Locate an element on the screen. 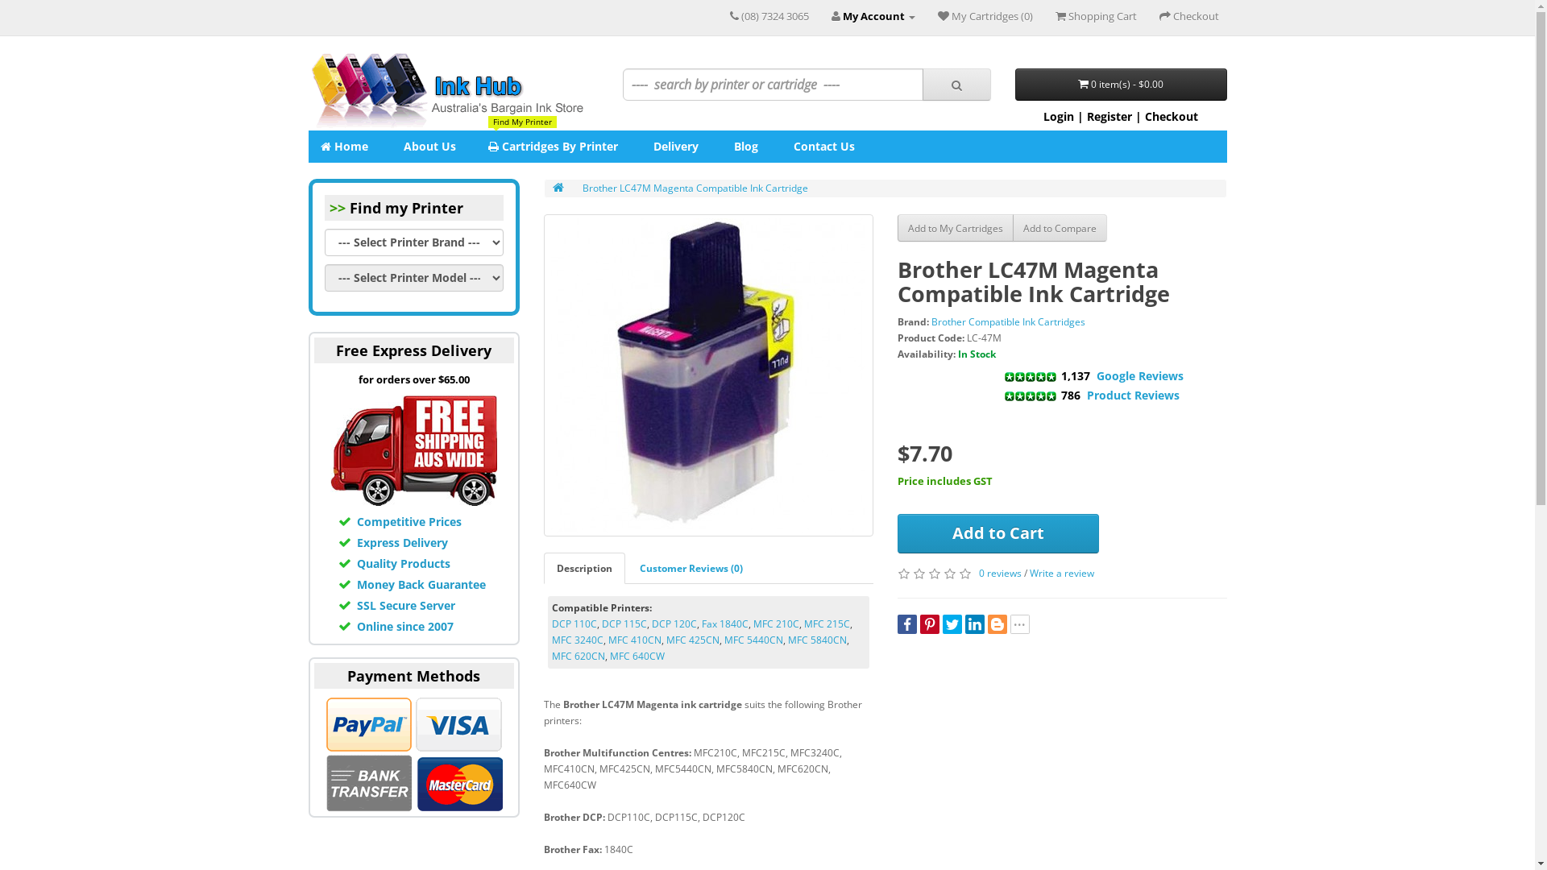  Brother Compatible Ink Cartridges is located at coordinates (1009, 322).